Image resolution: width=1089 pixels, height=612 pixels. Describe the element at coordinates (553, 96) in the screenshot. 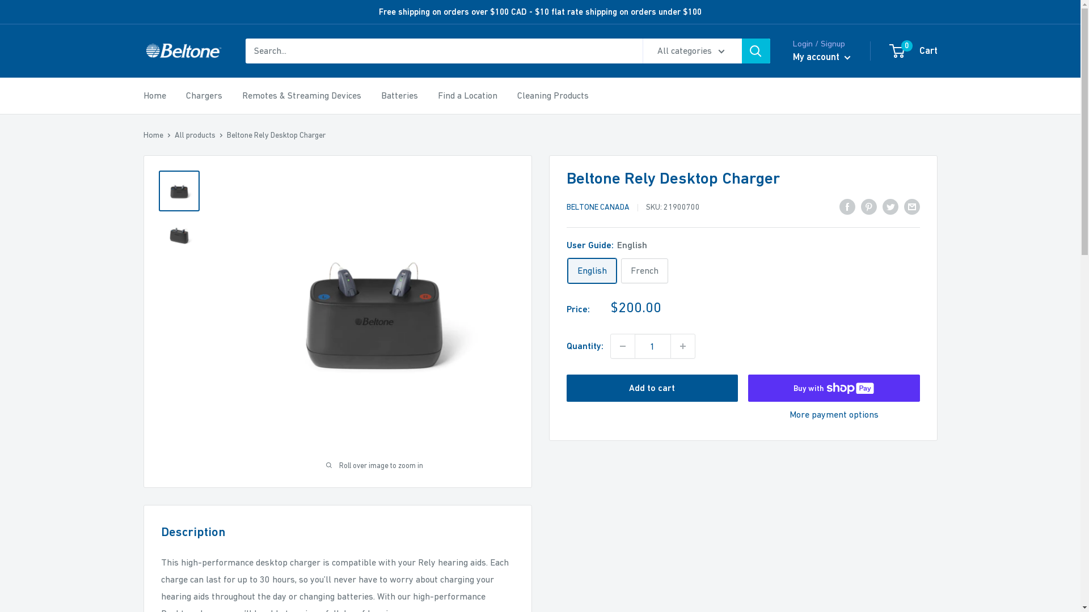

I see `Cleaning Products` at that location.